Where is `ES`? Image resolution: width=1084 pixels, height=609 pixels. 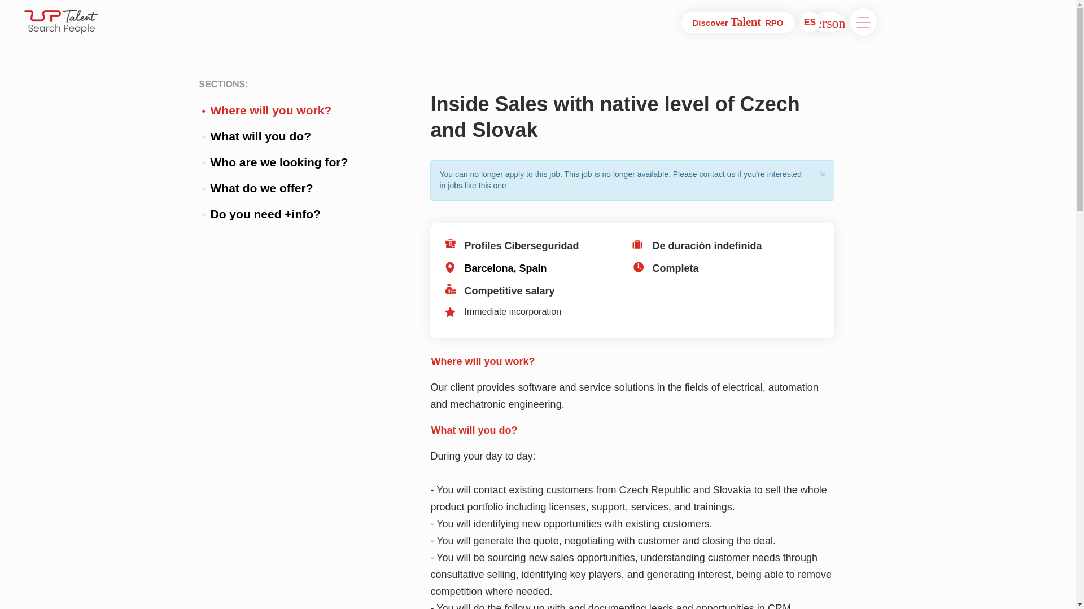
ES is located at coordinates (810, 21).